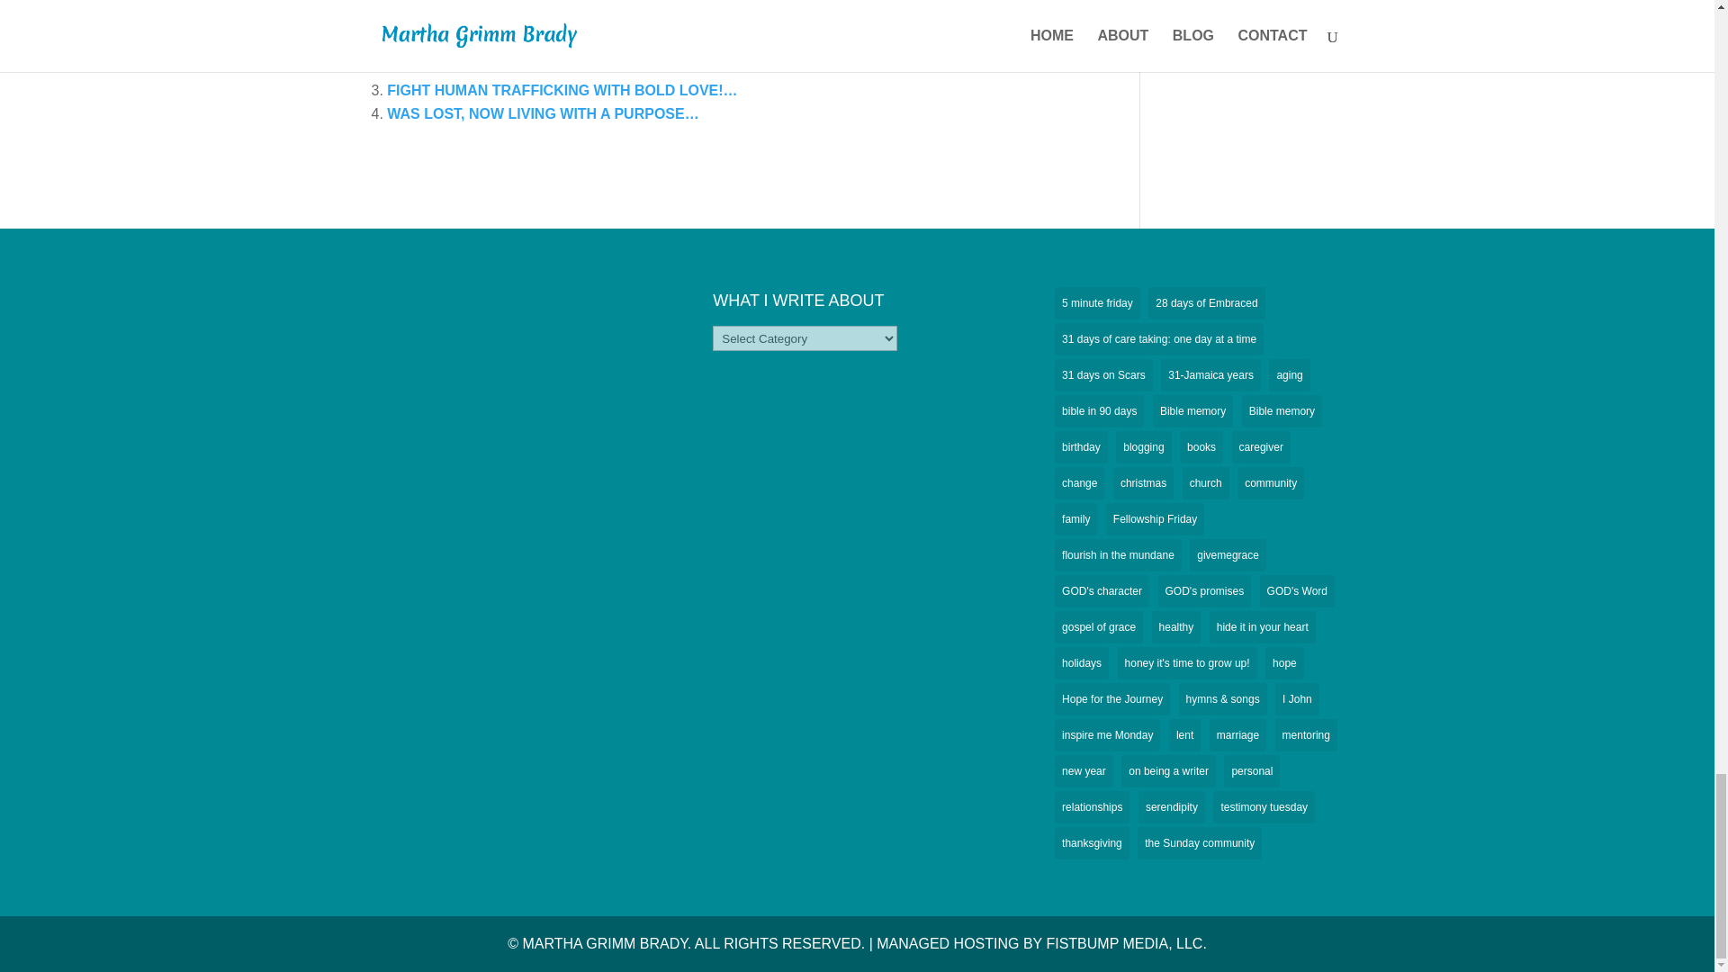 The width and height of the screenshot is (1728, 972). What do you see at coordinates (1099, 410) in the screenshot?
I see `bible in 90 days` at bounding box center [1099, 410].